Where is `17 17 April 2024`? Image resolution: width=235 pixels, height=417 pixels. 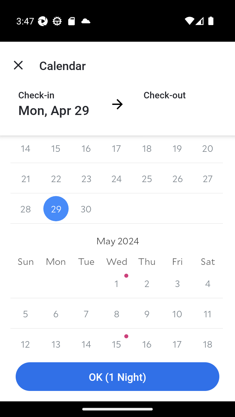 17 17 April 2024 is located at coordinates (117, 149).